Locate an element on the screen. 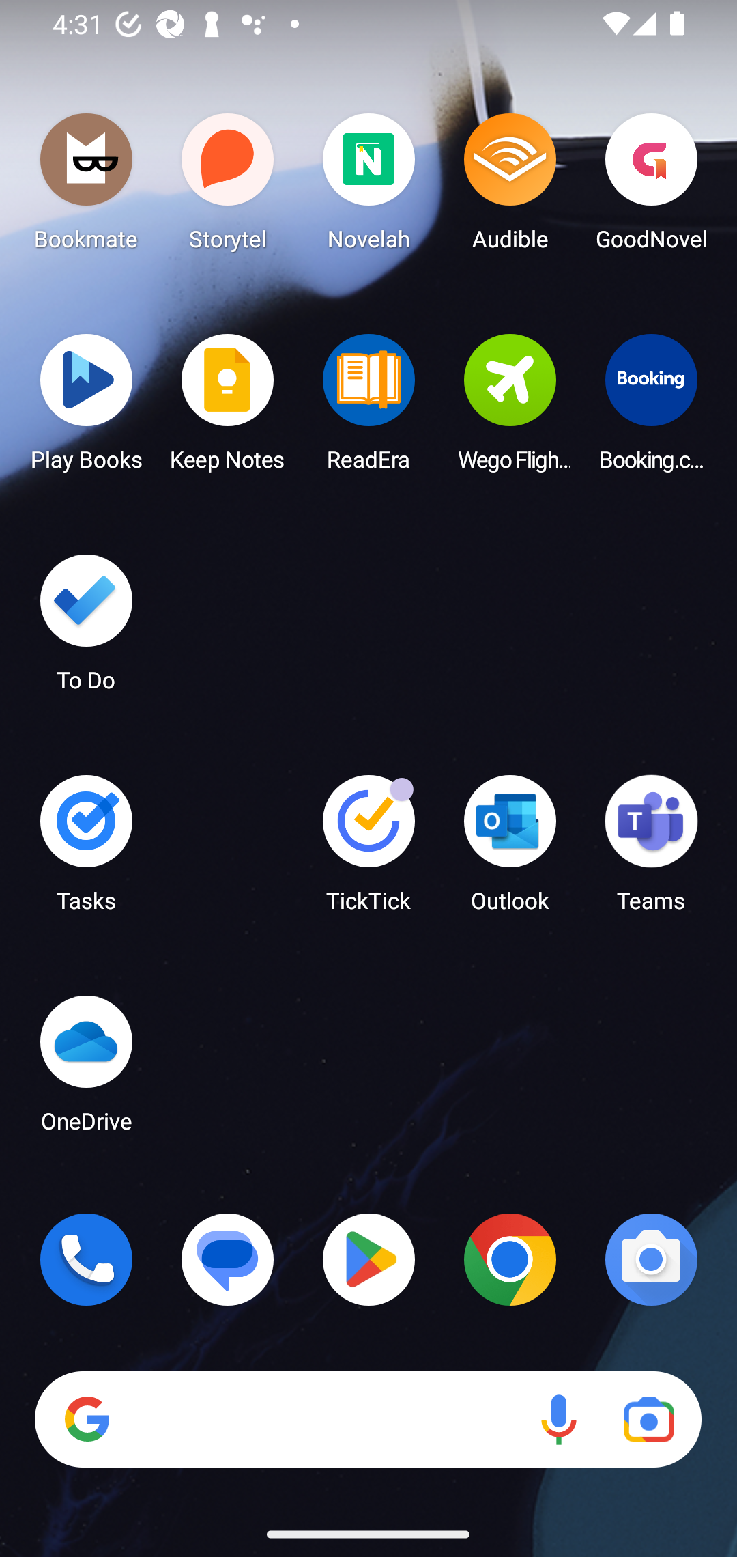 This screenshot has width=737, height=1557. Novelah is located at coordinates (369, 187).